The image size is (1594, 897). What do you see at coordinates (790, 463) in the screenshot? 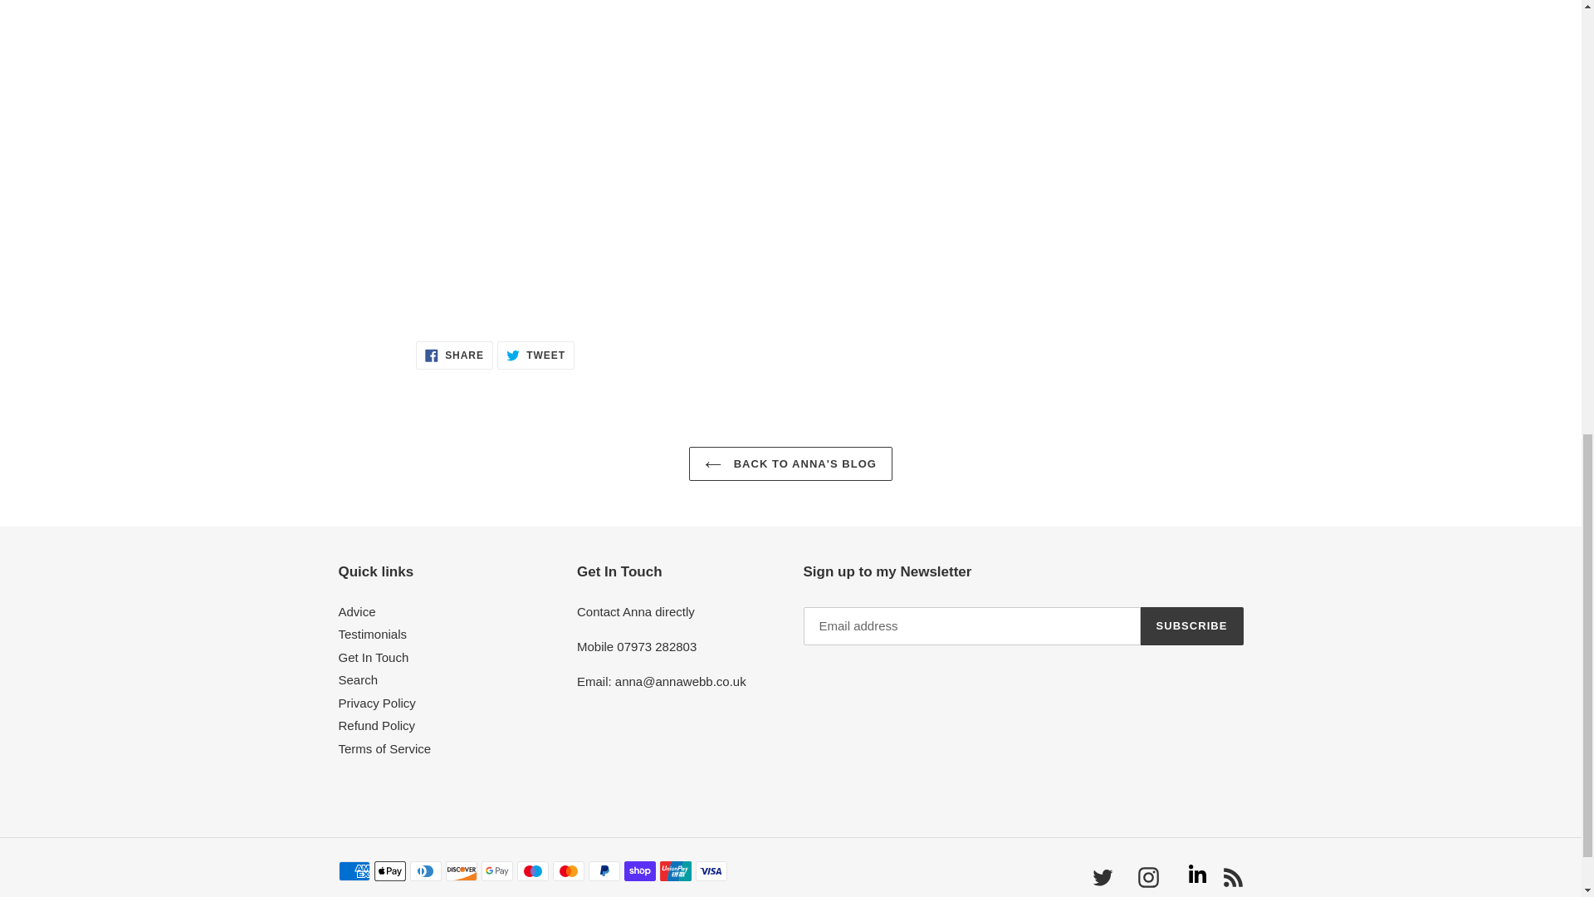
I see `BACK TO ANNA'S BLOG` at bounding box center [790, 463].